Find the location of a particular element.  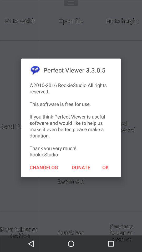

select the item on the left is located at coordinates (44, 167).